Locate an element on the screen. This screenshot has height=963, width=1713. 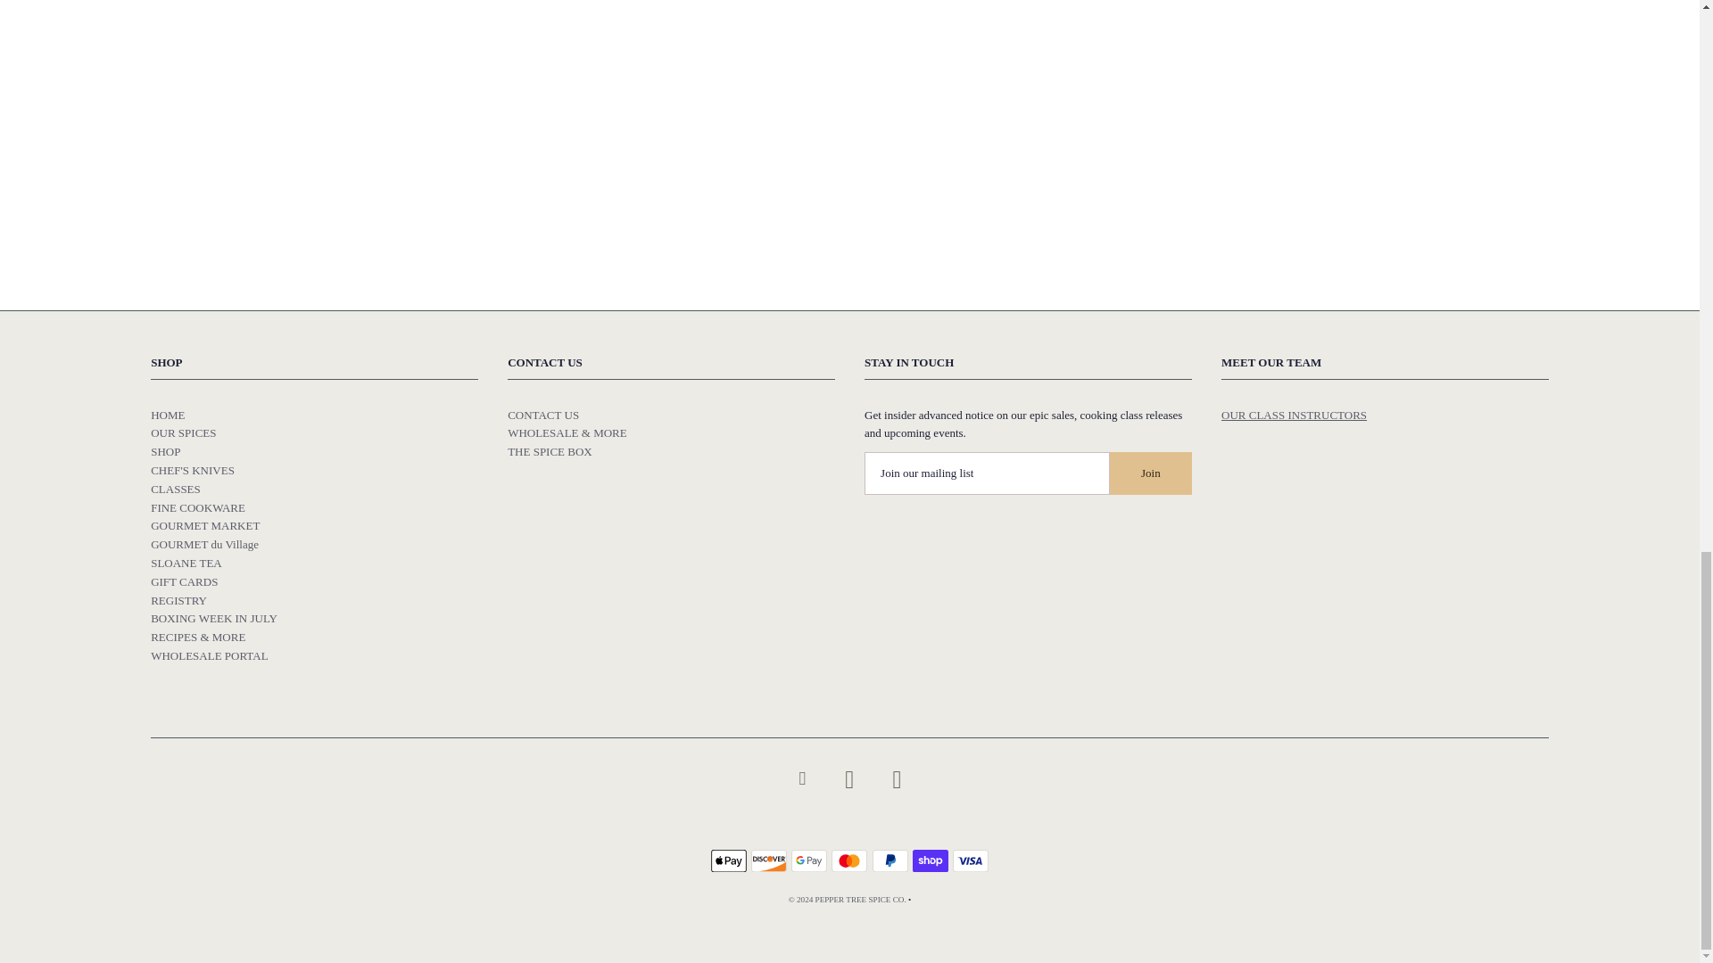
Join is located at coordinates (1151, 473).